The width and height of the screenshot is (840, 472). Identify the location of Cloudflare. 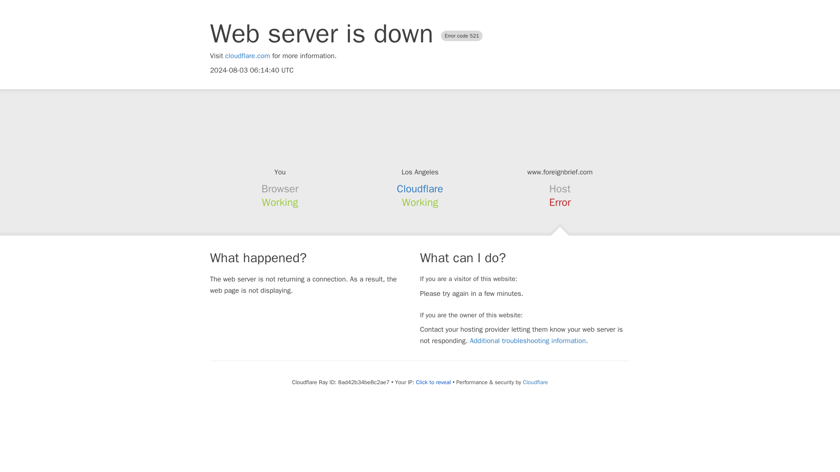
(535, 382).